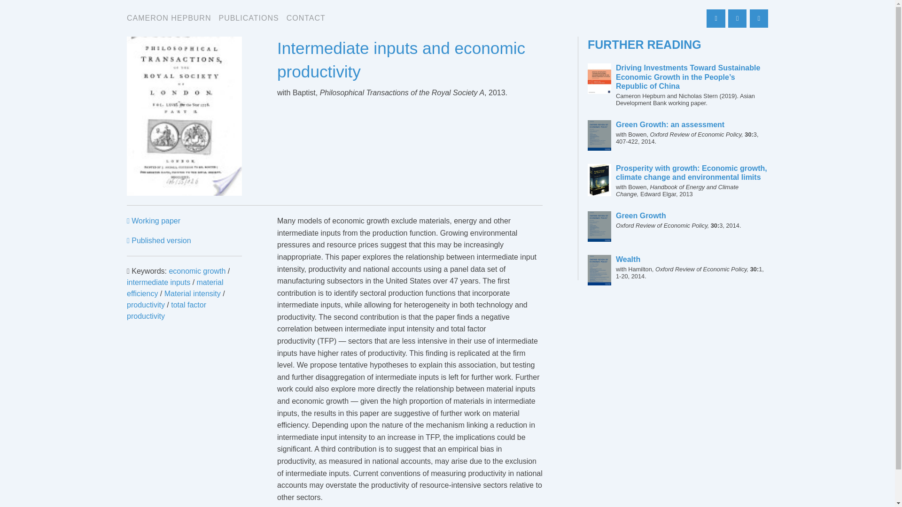 The image size is (902, 507). I want to click on productivity, so click(692, 221).